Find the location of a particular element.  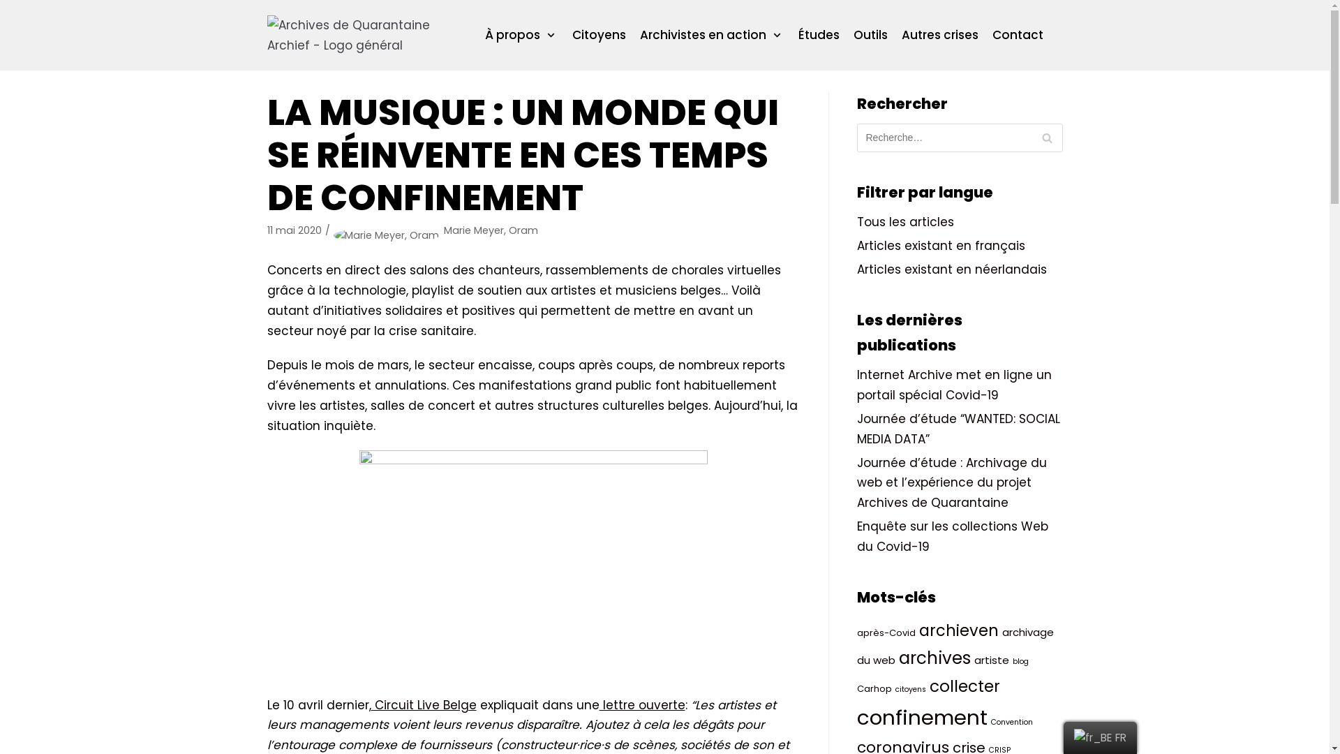

lettre ouverte is located at coordinates (642, 705).